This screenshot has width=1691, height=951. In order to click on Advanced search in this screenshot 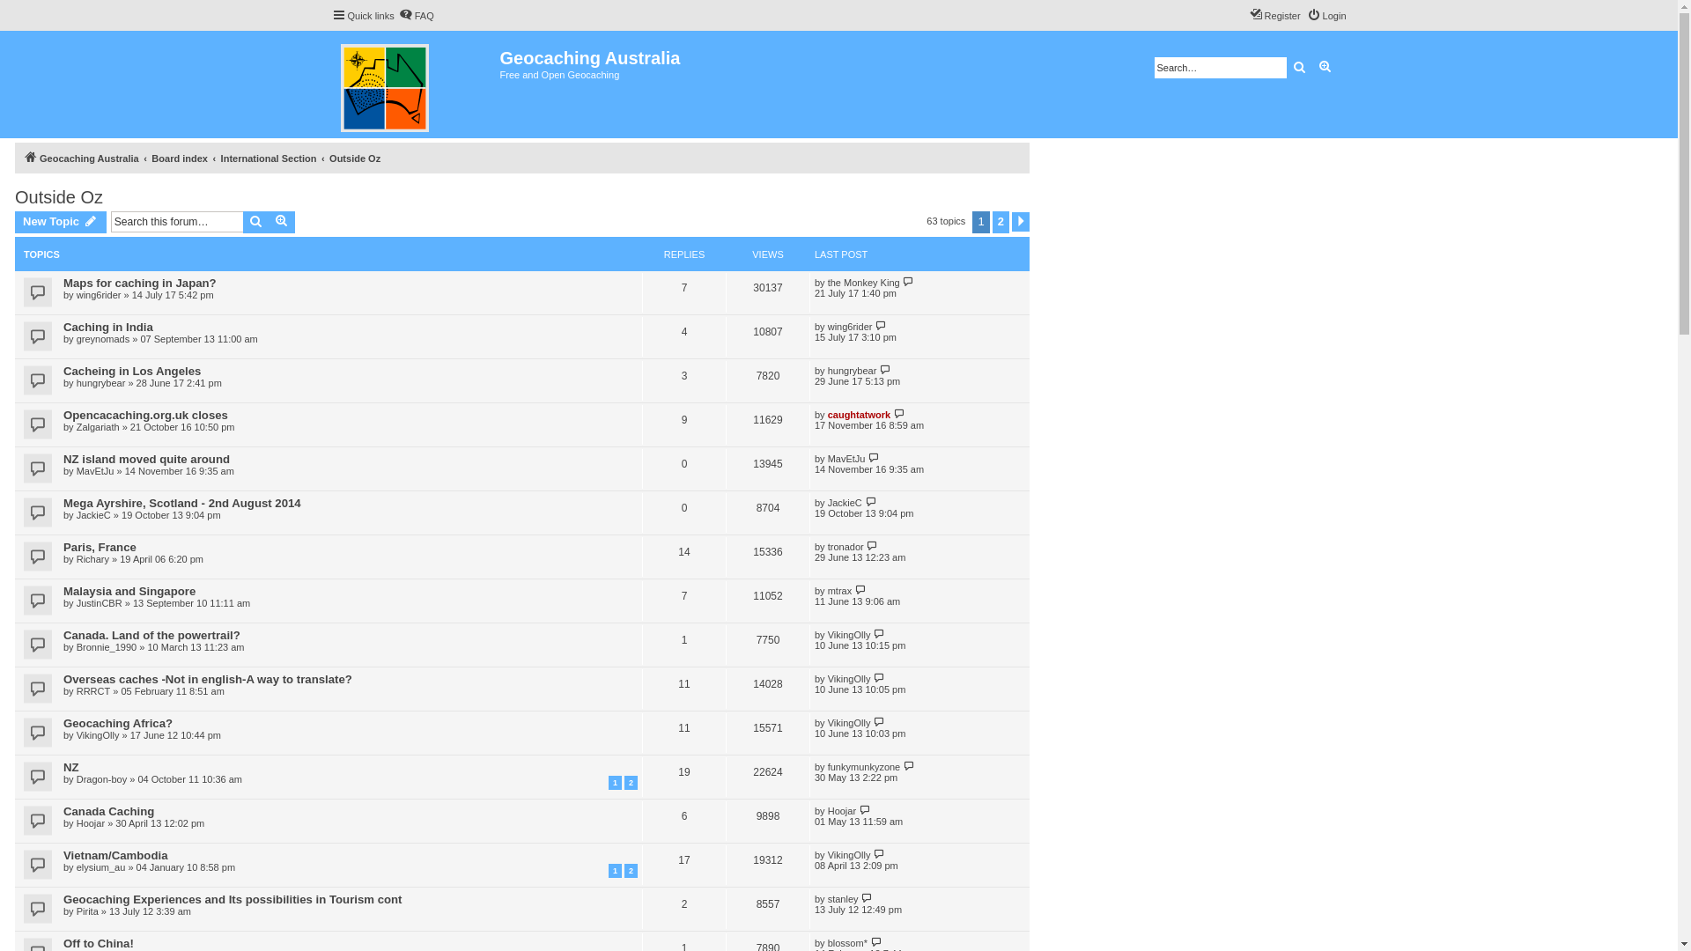, I will do `click(282, 222)`.